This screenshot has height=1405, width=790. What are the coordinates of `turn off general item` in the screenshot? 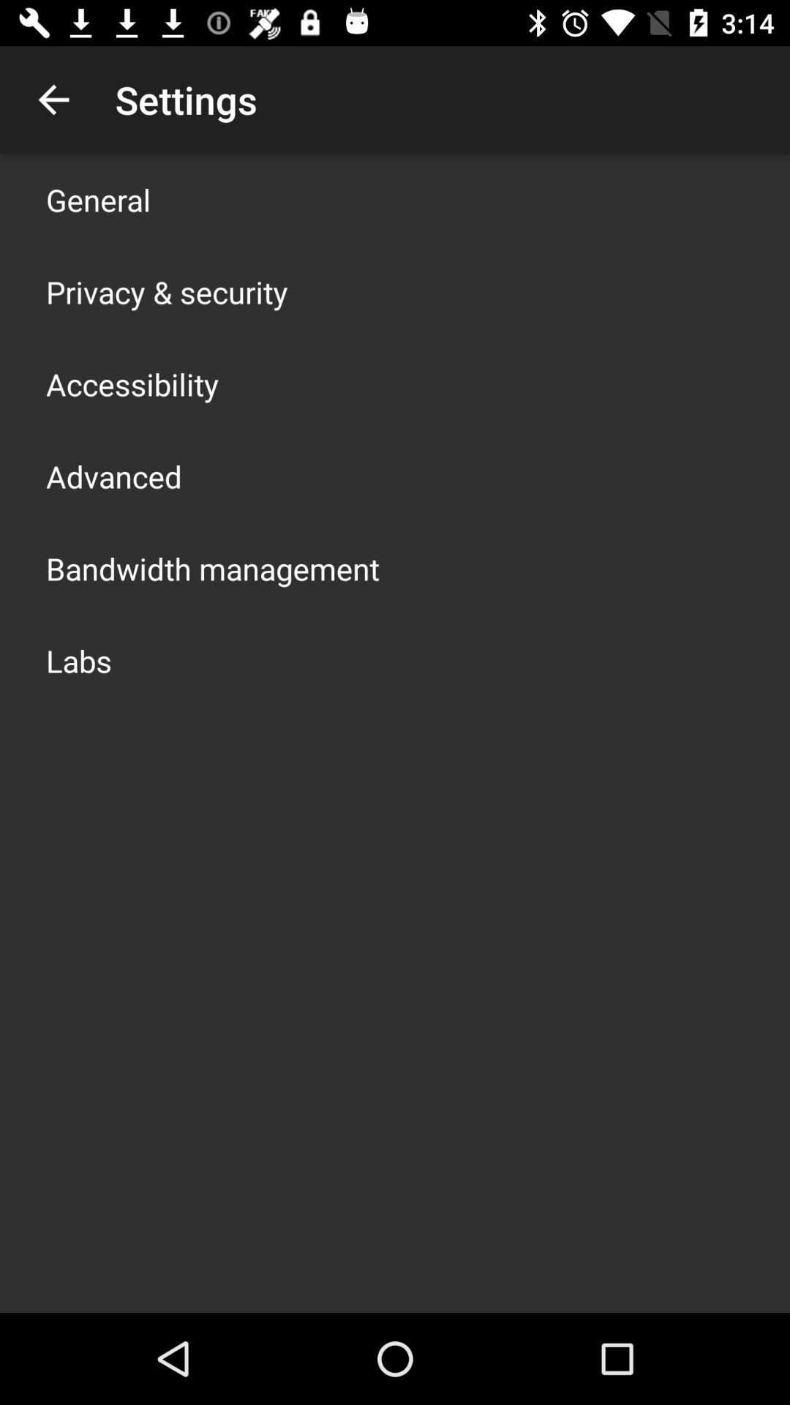 It's located at (98, 199).